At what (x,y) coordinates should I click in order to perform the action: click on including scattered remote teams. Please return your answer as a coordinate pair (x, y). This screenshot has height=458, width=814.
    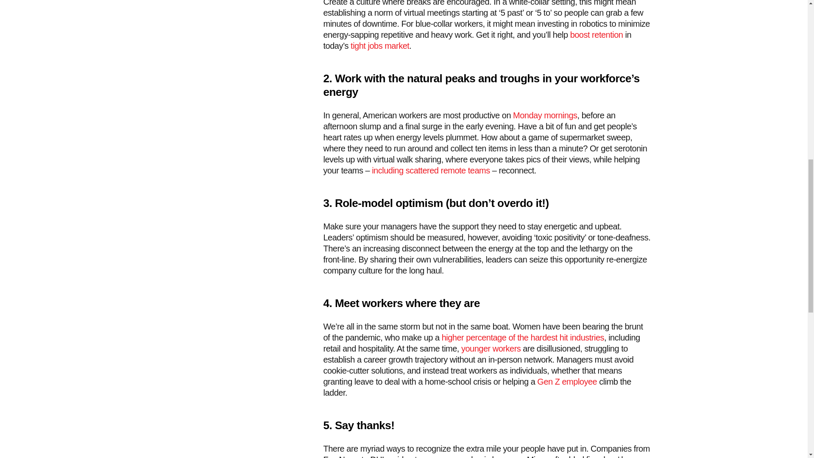
    Looking at the image, I should click on (431, 170).